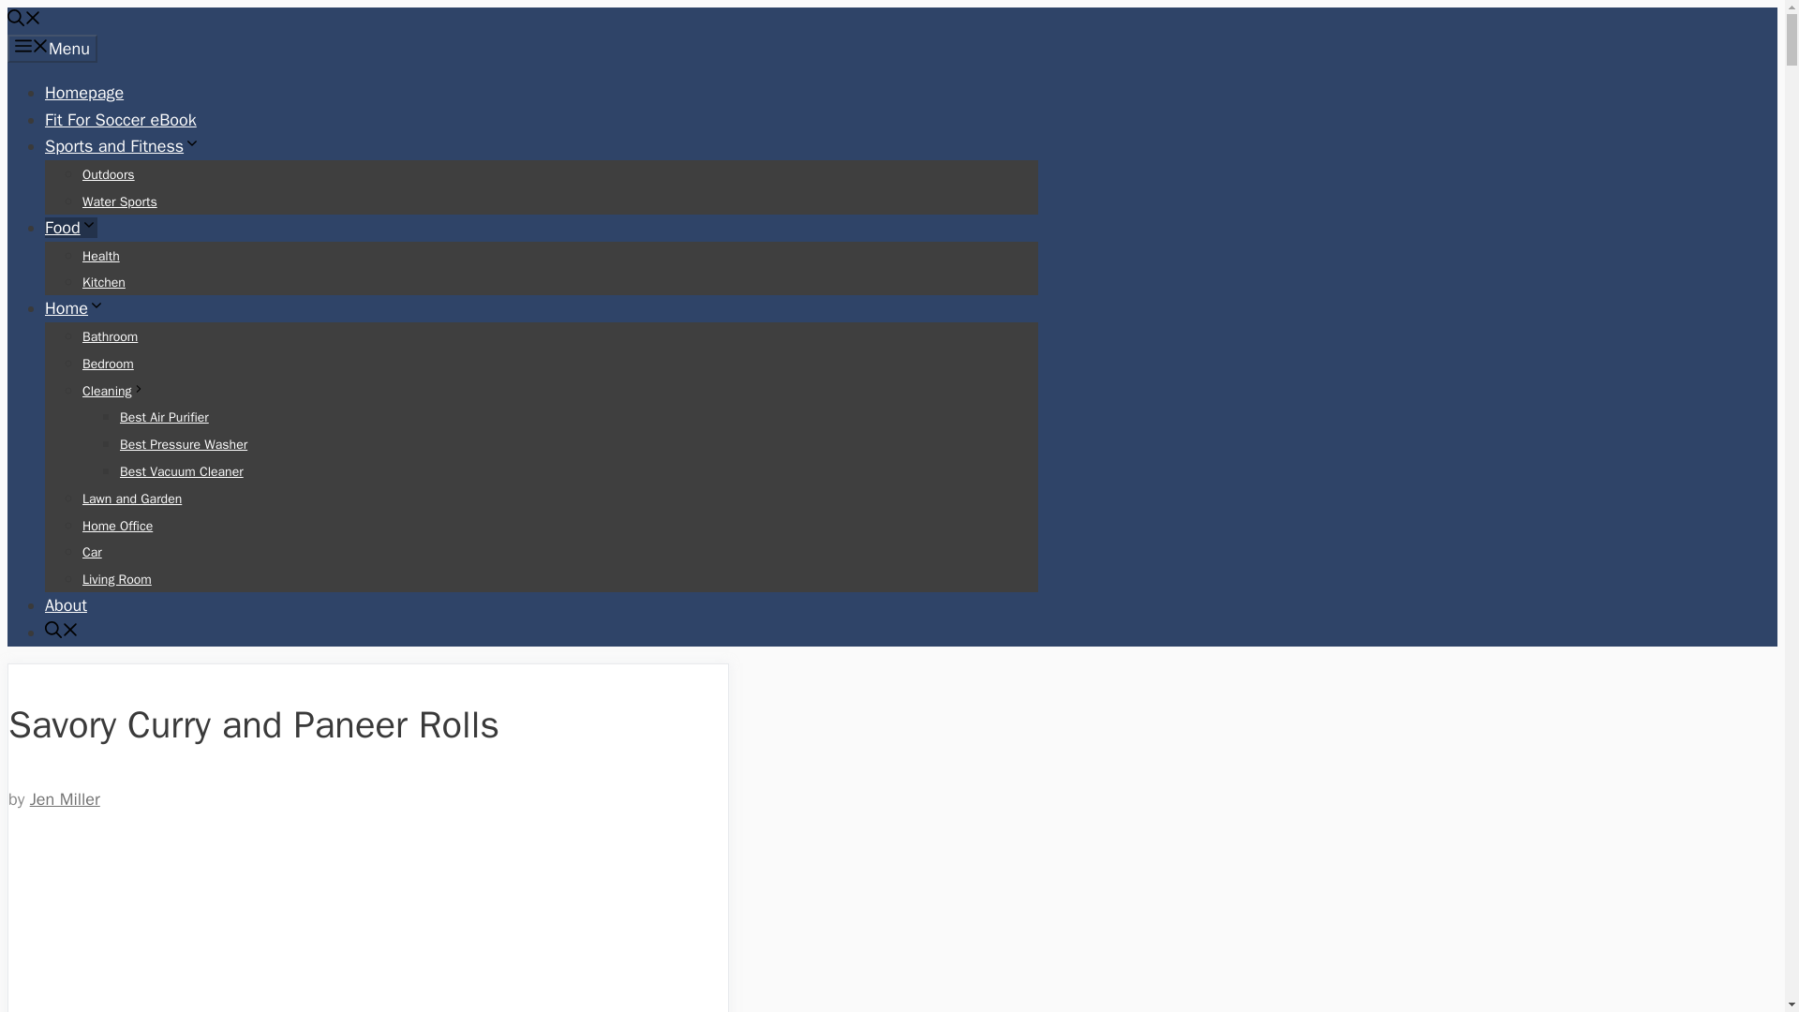  Describe the element at coordinates (101, 255) in the screenshot. I see `Health` at that location.